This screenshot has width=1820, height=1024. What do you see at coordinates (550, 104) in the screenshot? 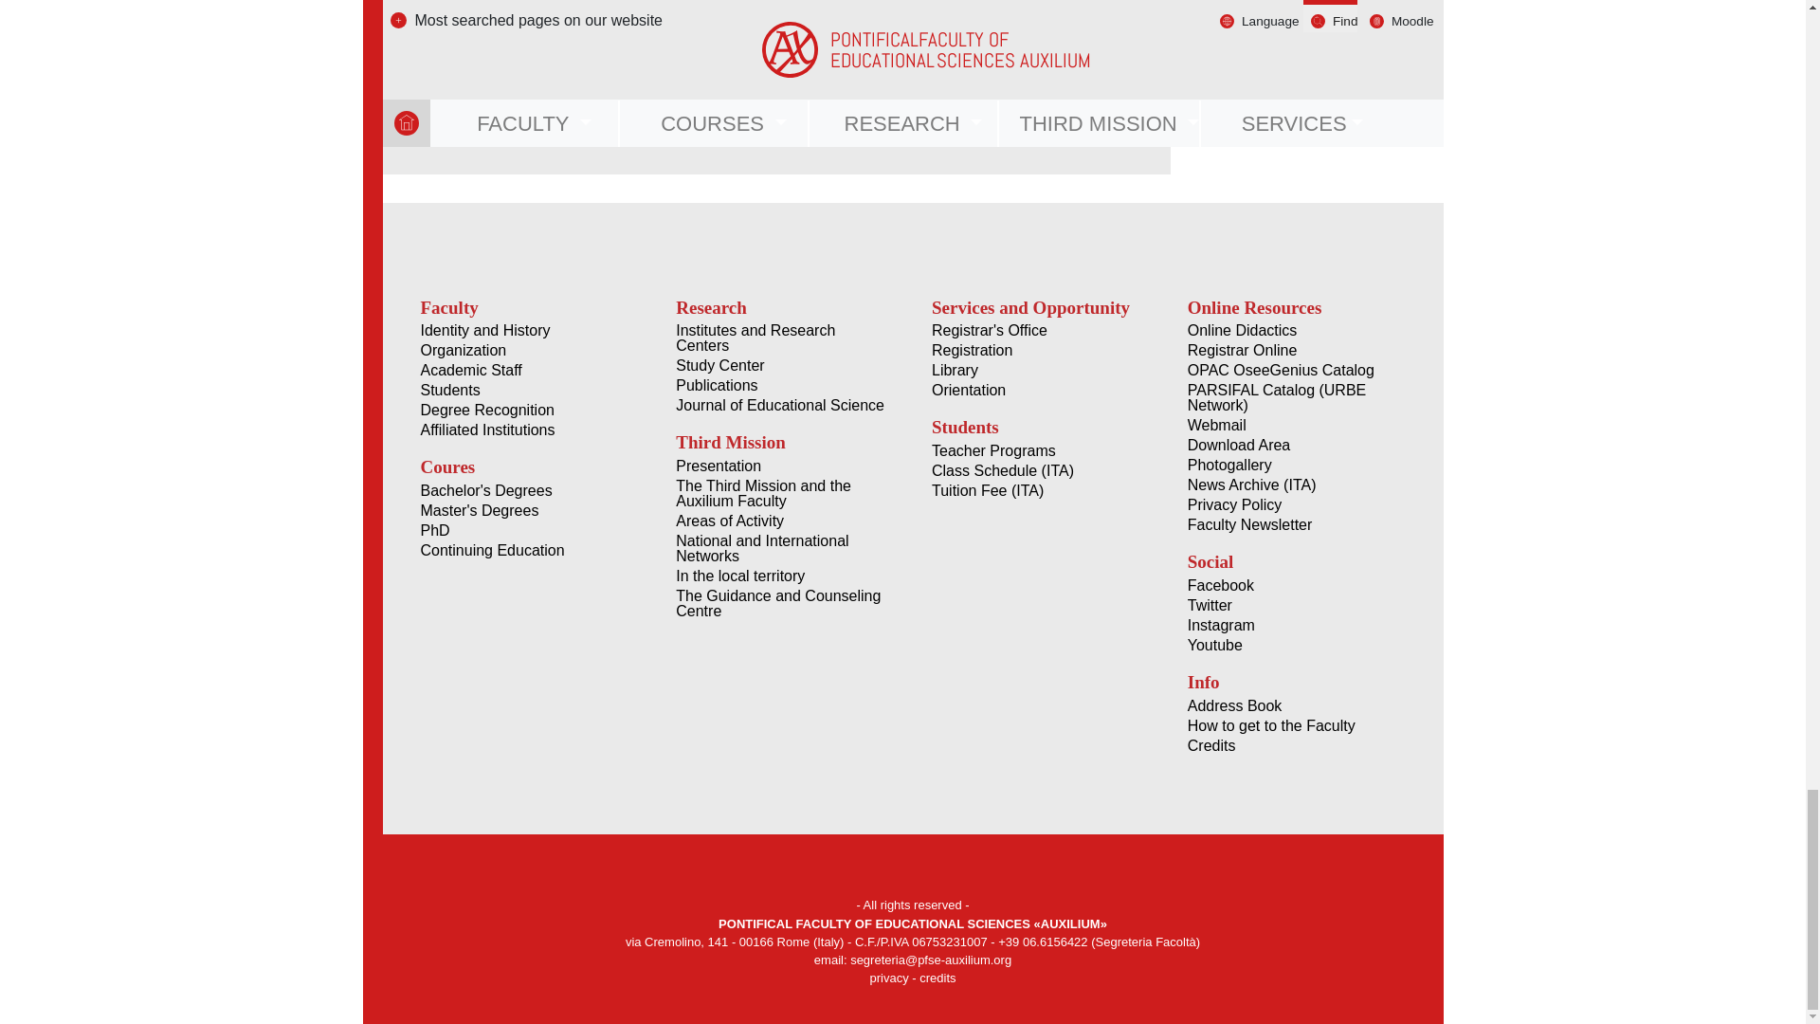
I see `Registrar's Office` at bounding box center [550, 104].